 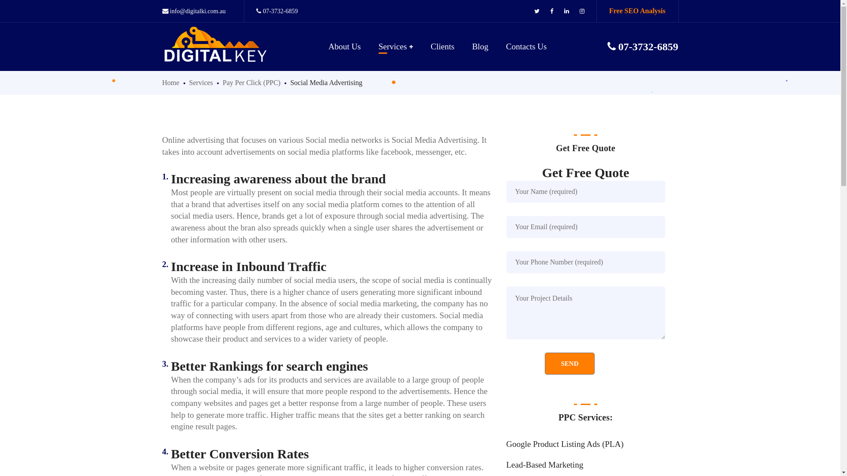 What do you see at coordinates (442, 47) in the screenshot?
I see `Clients` at bounding box center [442, 47].